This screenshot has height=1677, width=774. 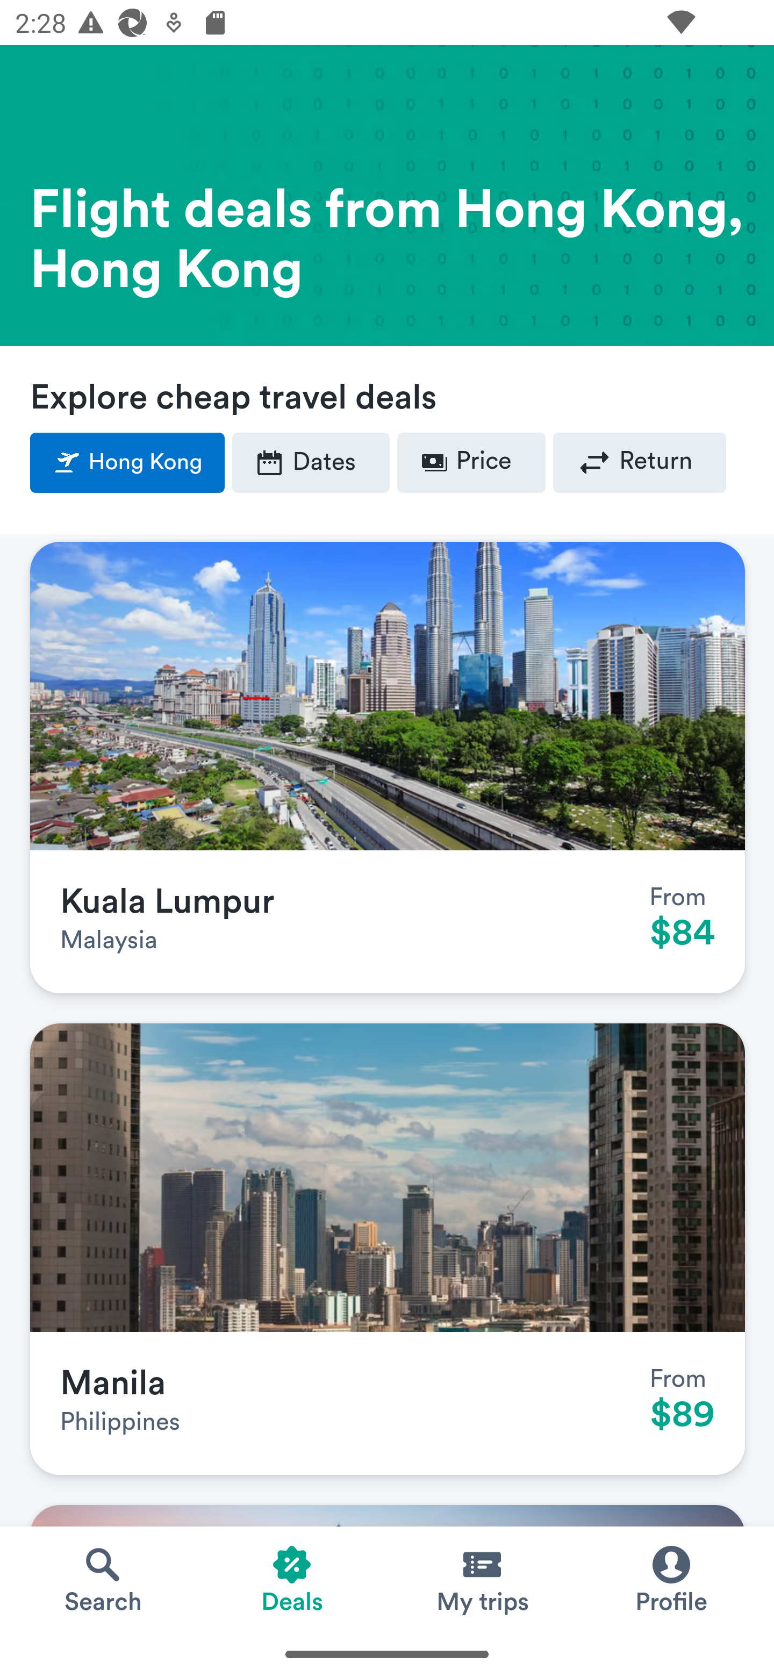 I want to click on Search, so click(x=102, y=1579).